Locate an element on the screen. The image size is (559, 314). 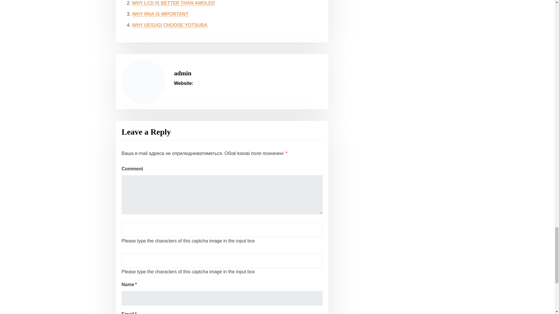
WHY RNA IS IMPORTANT is located at coordinates (160, 14).